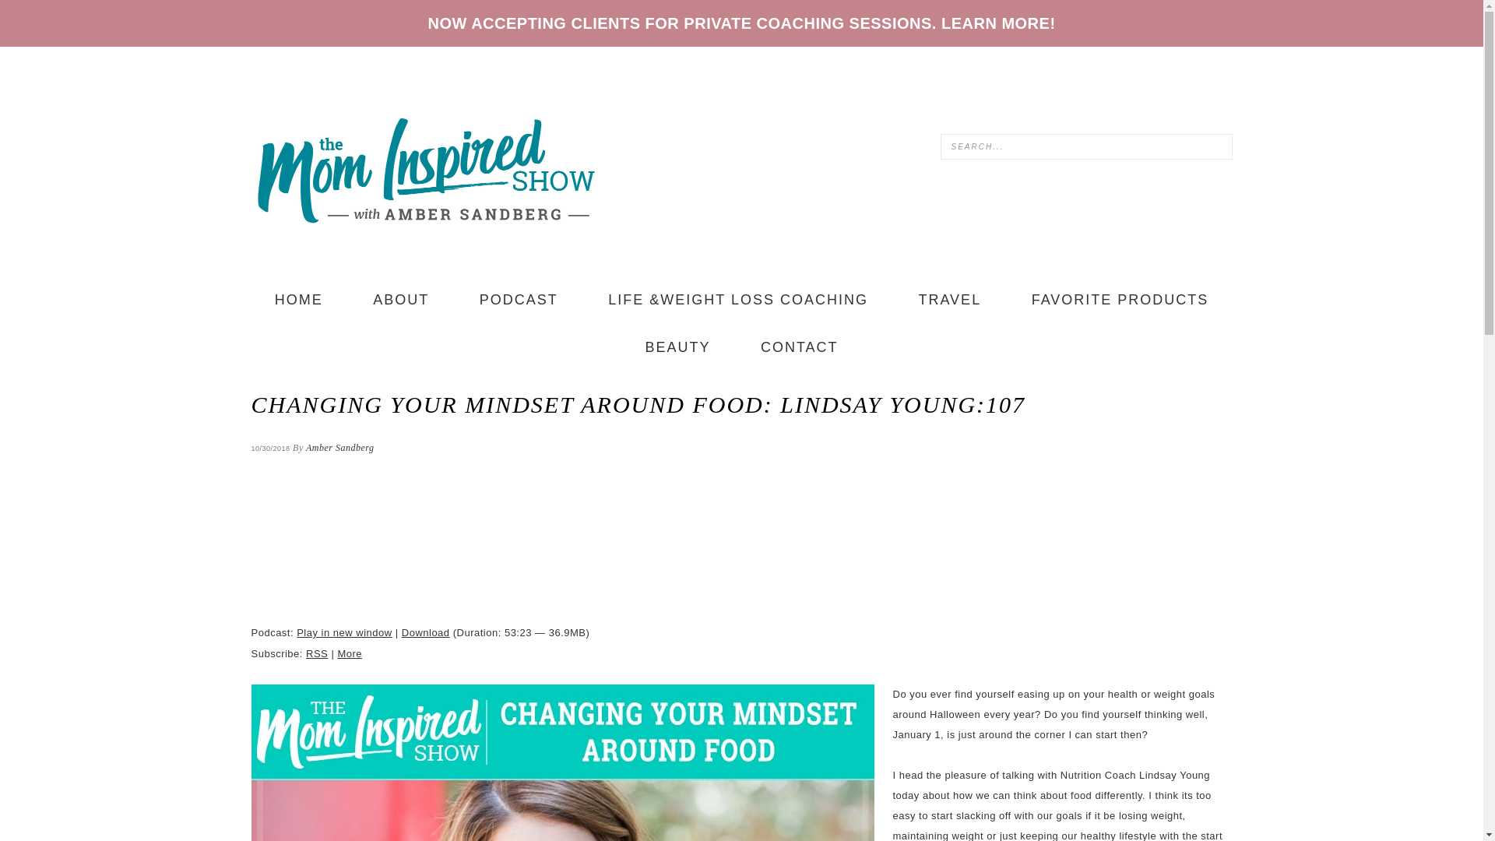  What do you see at coordinates (425, 632) in the screenshot?
I see `Download` at bounding box center [425, 632].